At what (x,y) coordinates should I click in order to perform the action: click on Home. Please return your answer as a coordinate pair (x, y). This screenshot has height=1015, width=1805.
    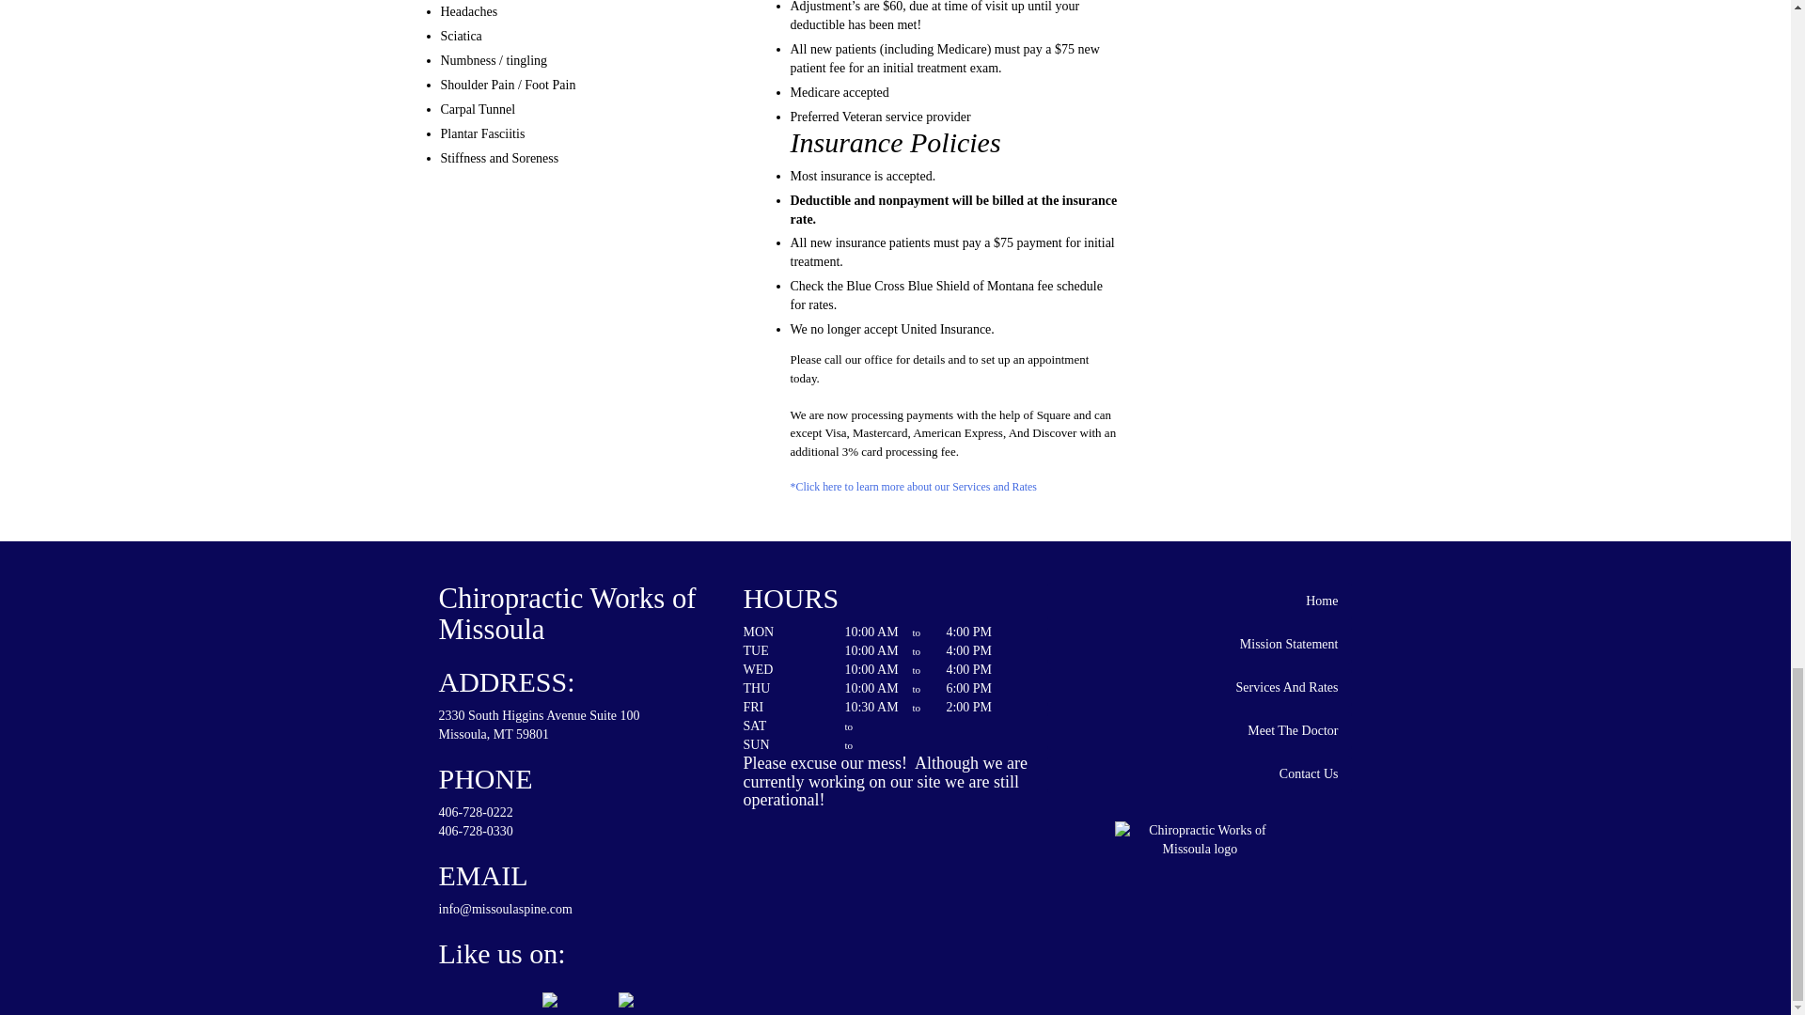
    Looking at the image, I should click on (1200, 601).